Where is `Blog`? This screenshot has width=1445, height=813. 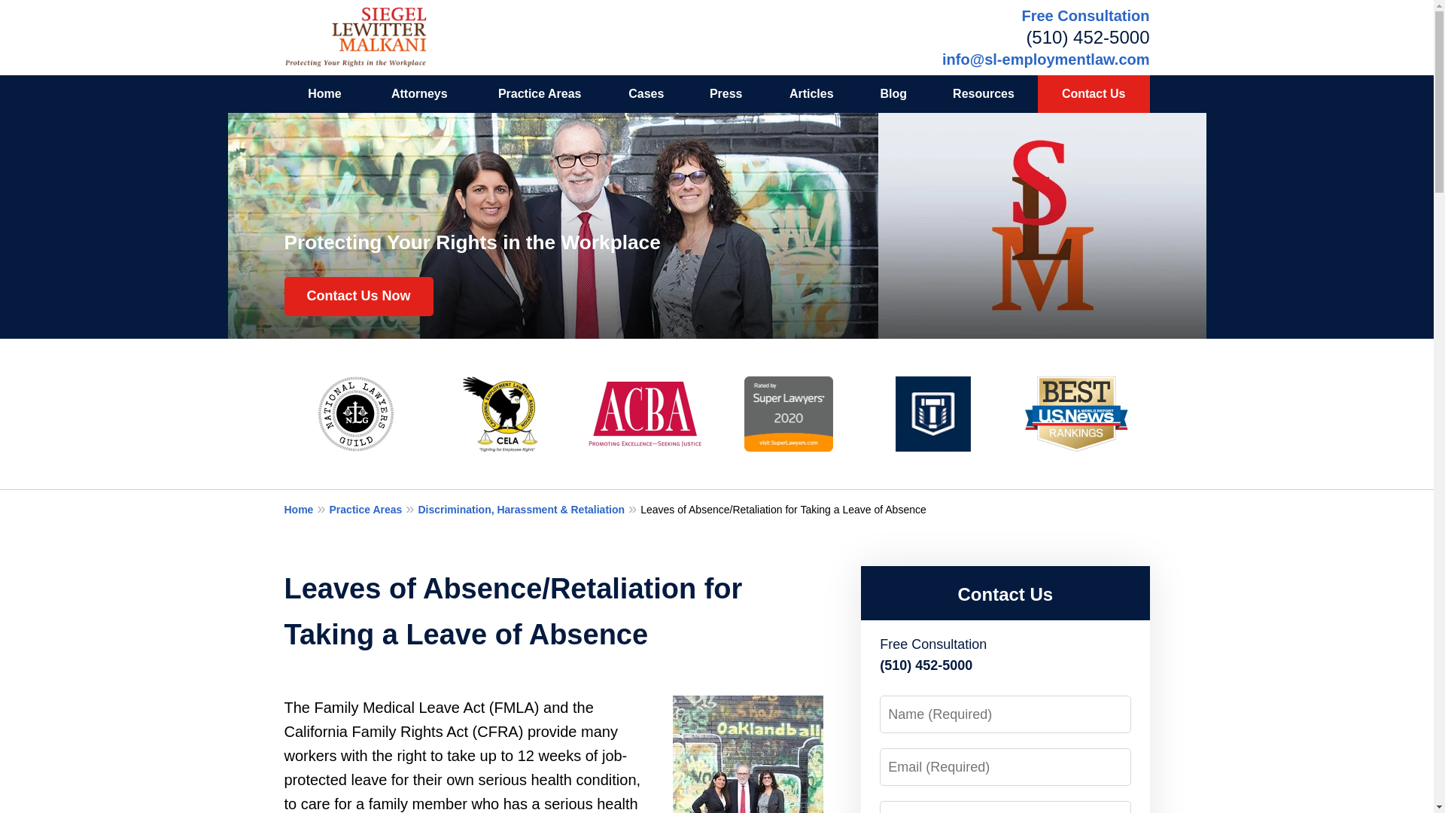
Blog is located at coordinates (893, 94).